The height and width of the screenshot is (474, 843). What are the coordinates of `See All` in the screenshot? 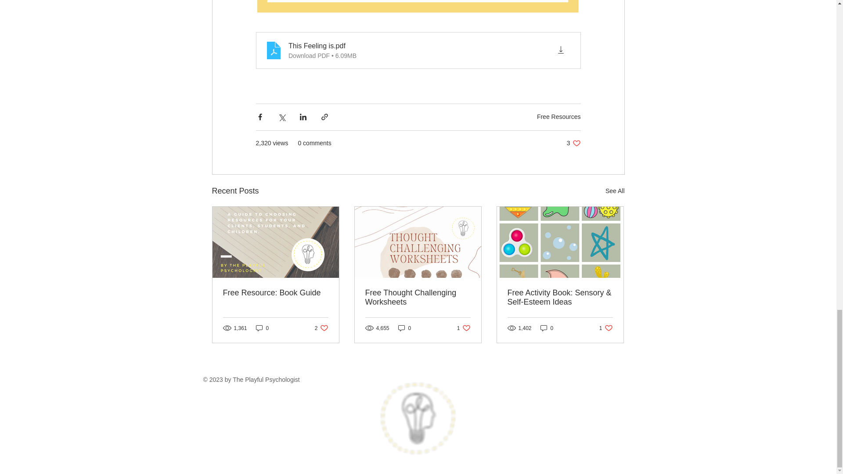 It's located at (418, 297).